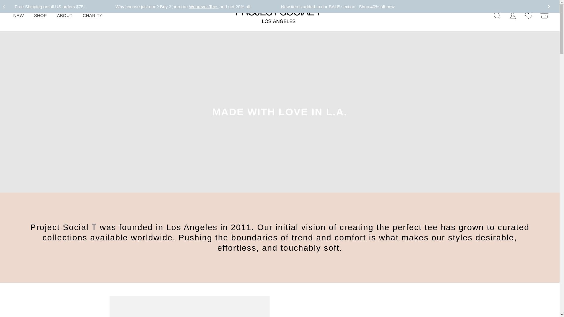  Describe the element at coordinates (19, 15) in the screenshot. I see `NEW` at that location.